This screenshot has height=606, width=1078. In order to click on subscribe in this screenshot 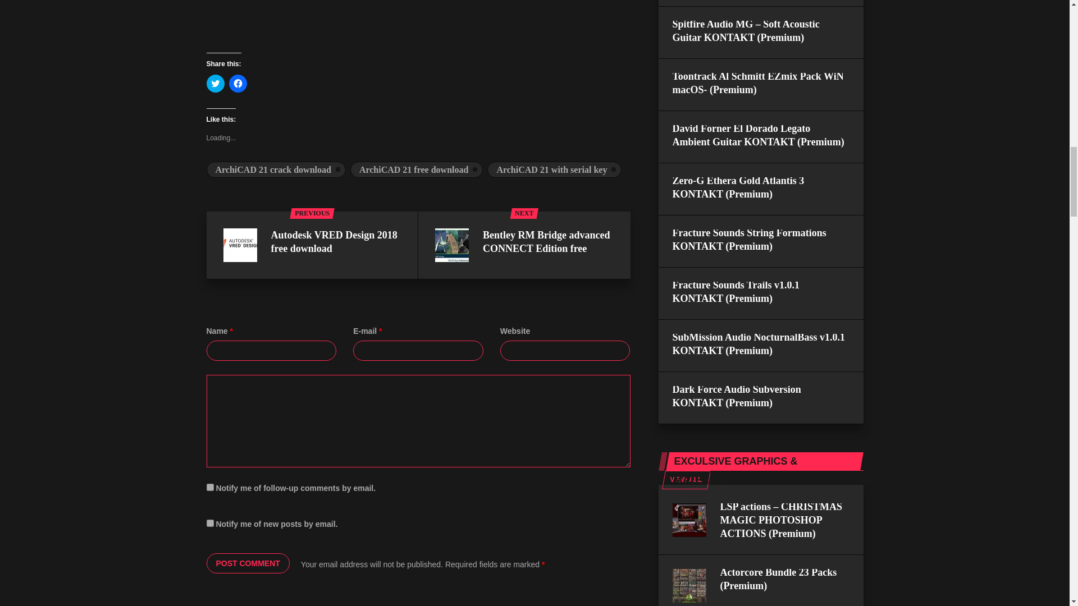, I will do `click(210, 487)`.